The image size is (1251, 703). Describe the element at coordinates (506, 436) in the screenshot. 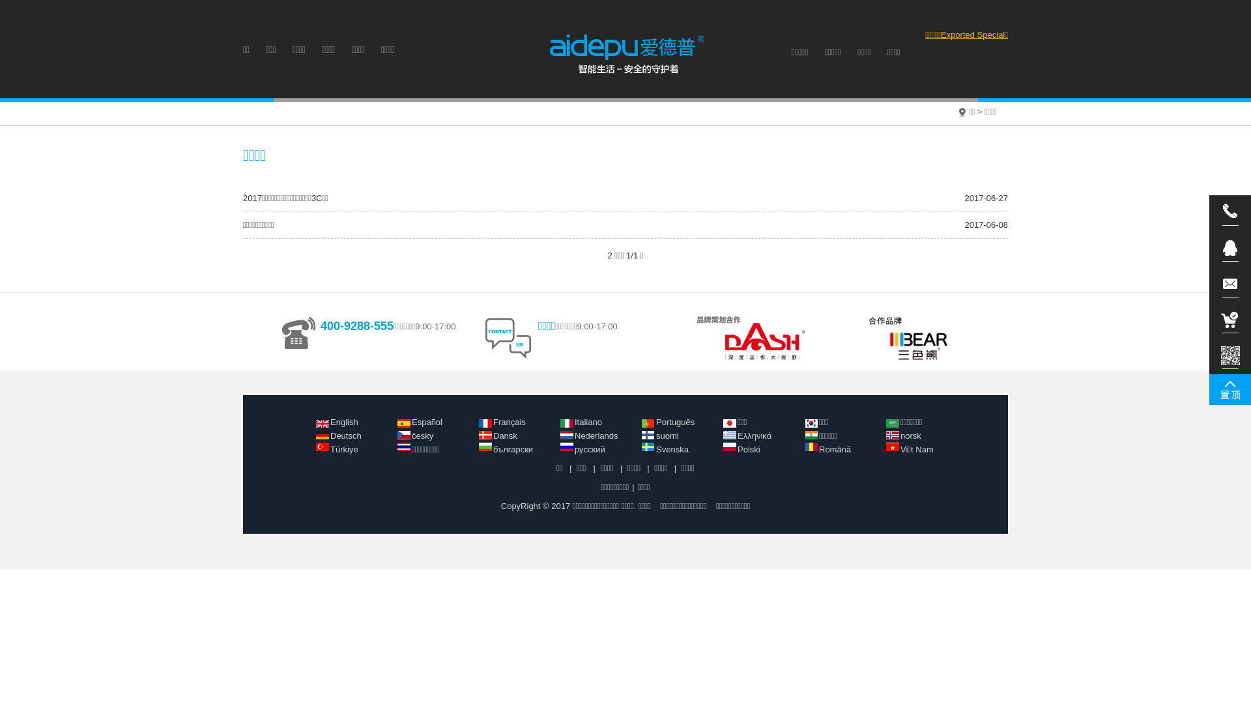

I see `Dansk` at that location.